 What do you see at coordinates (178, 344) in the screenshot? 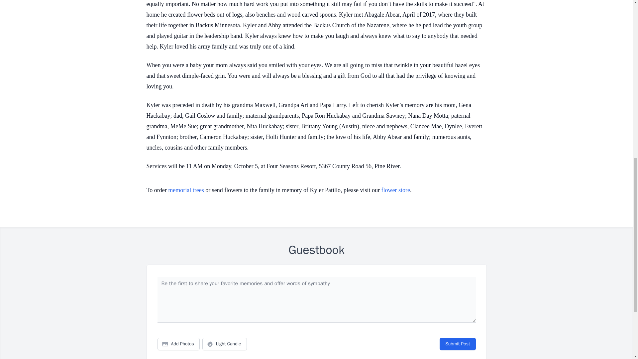
I see `Add Photos` at bounding box center [178, 344].